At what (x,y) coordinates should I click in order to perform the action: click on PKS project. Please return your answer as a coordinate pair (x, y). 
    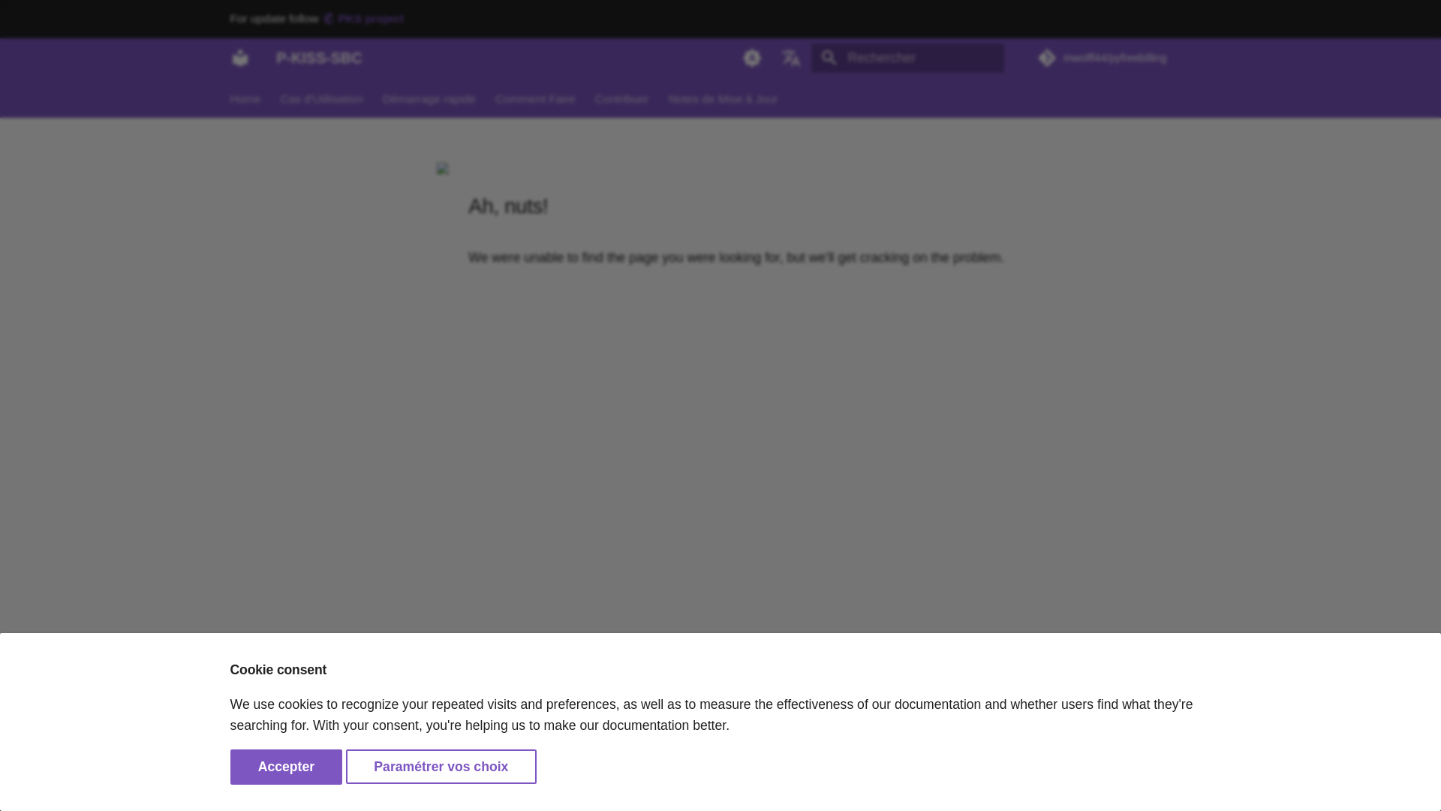
    Looking at the image, I should click on (362, 18).